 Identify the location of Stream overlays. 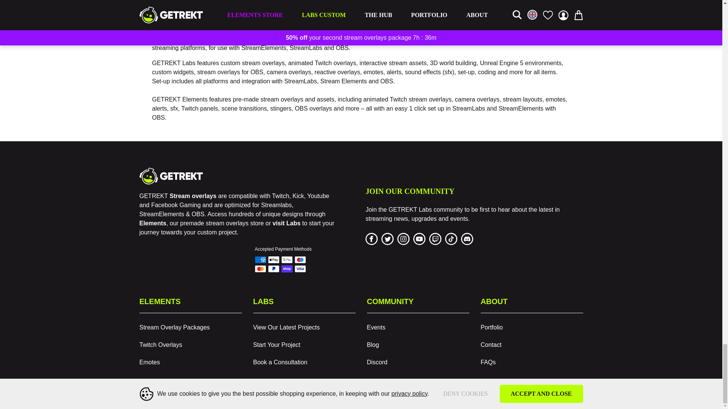
(193, 195).